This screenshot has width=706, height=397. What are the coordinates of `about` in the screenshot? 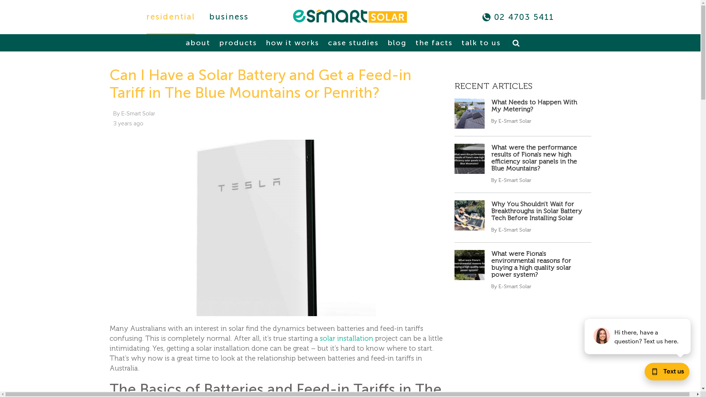 It's located at (198, 43).